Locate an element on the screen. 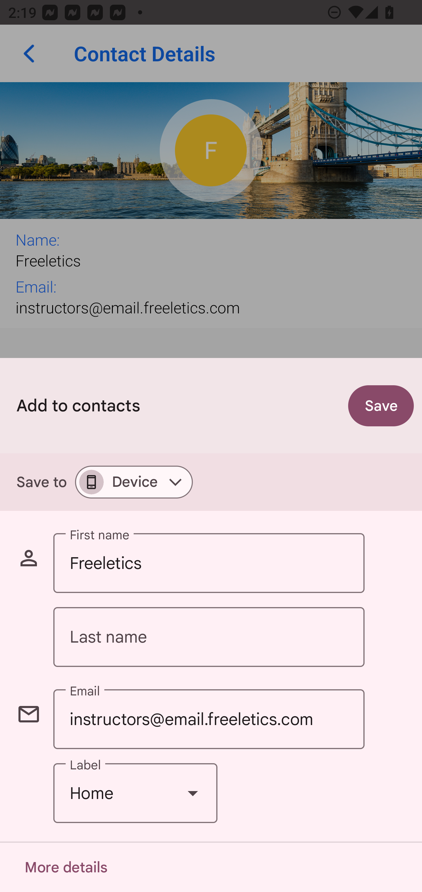 The height and width of the screenshot is (892, 422). instructors@email.freeletics.com is located at coordinates (209, 719).